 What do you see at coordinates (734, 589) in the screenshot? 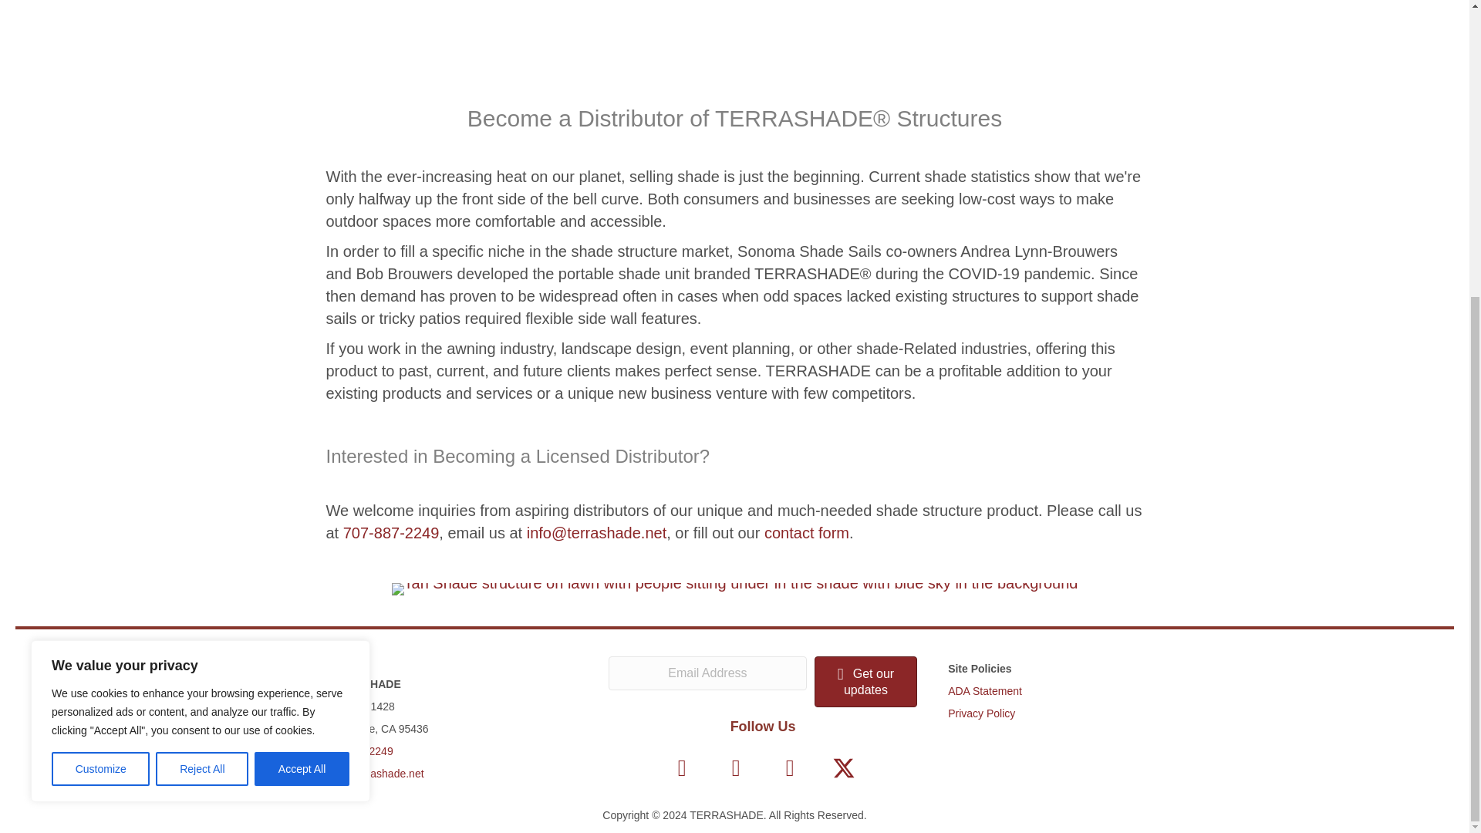
I see `Growing-Shade-pic-from-ATA-w` at bounding box center [734, 589].